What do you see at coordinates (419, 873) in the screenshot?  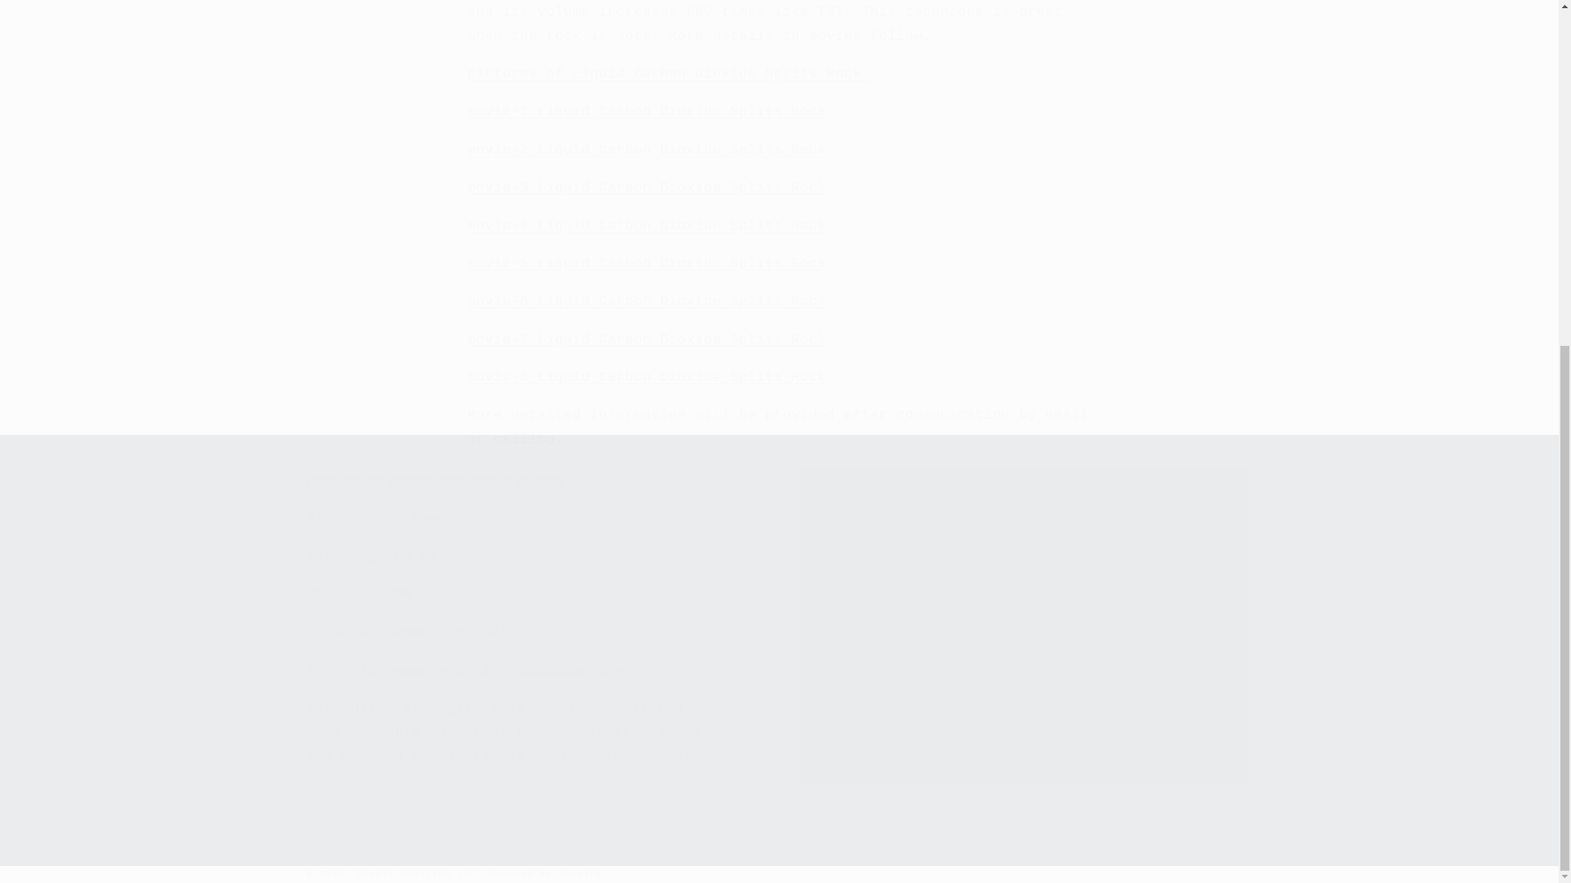 I see `Purple Pavilion Ltd.` at bounding box center [419, 873].